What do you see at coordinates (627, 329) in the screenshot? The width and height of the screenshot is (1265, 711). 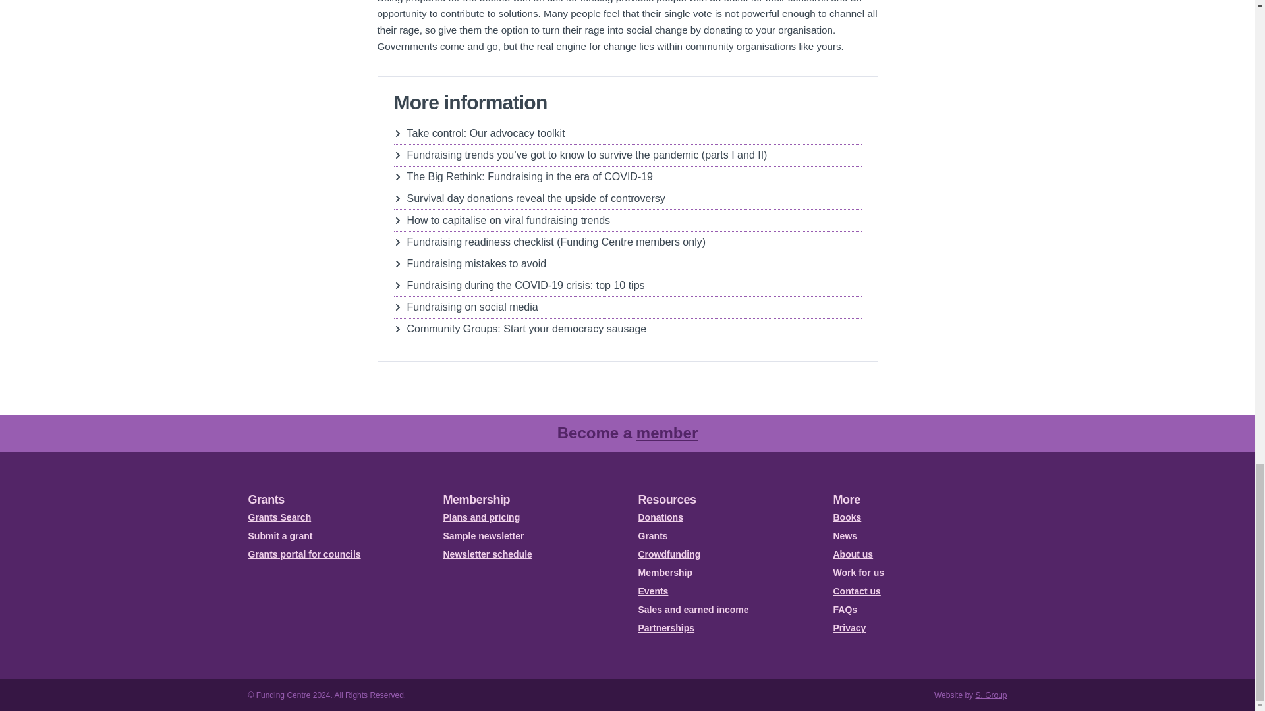 I see `Community Groups: Start your democracy sausage` at bounding box center [627, 329].